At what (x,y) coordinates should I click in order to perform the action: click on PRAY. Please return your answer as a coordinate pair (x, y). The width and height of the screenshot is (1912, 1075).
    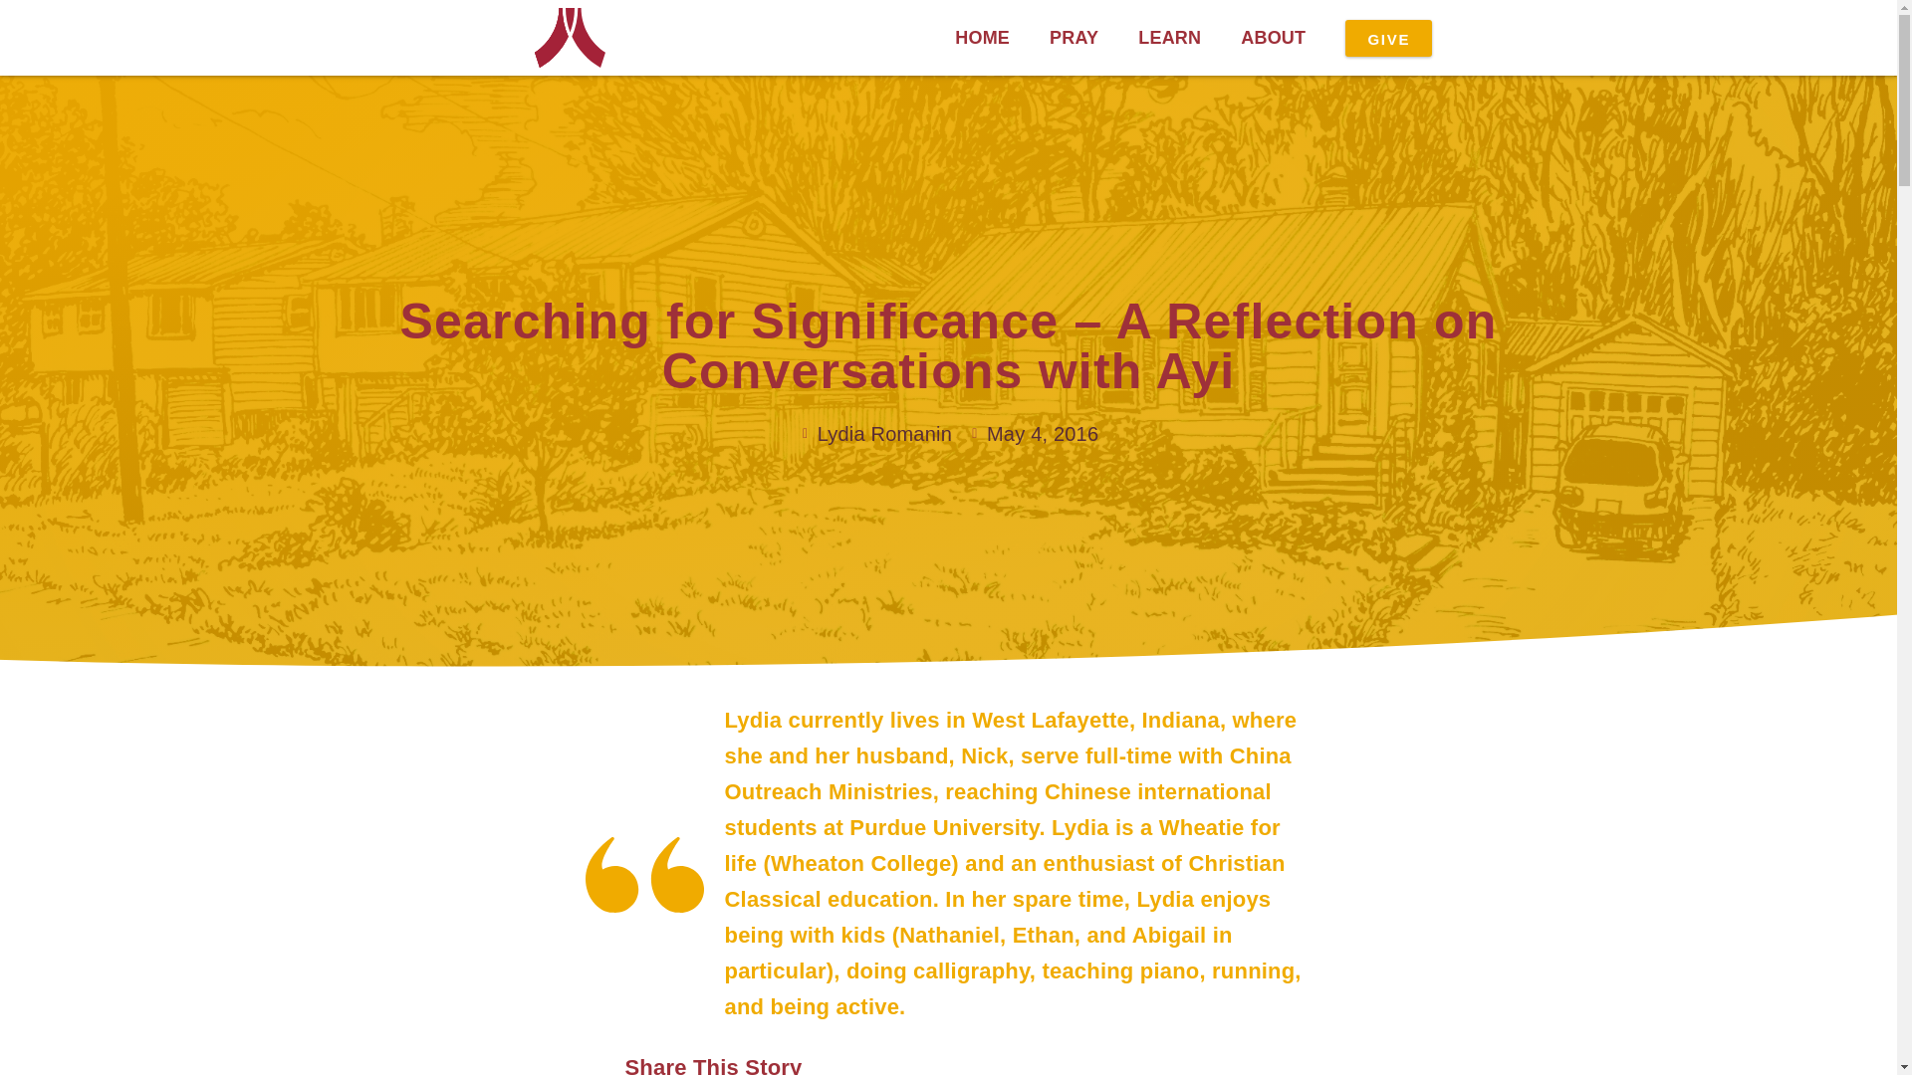
    Looking at the image, I should click on (1074, 38).